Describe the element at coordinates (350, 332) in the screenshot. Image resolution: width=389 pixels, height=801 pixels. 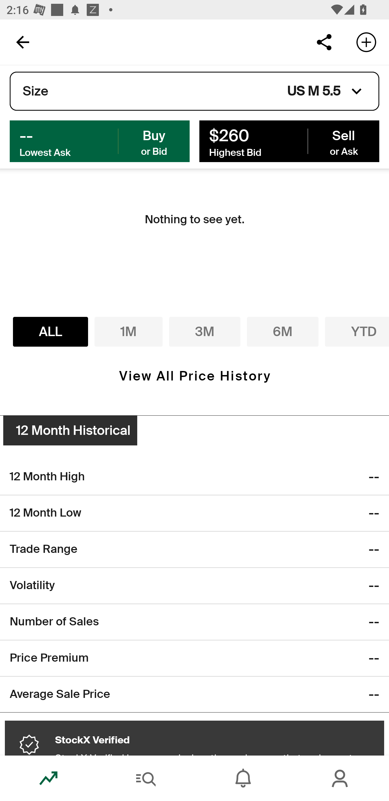
I see `YTD` at that location.